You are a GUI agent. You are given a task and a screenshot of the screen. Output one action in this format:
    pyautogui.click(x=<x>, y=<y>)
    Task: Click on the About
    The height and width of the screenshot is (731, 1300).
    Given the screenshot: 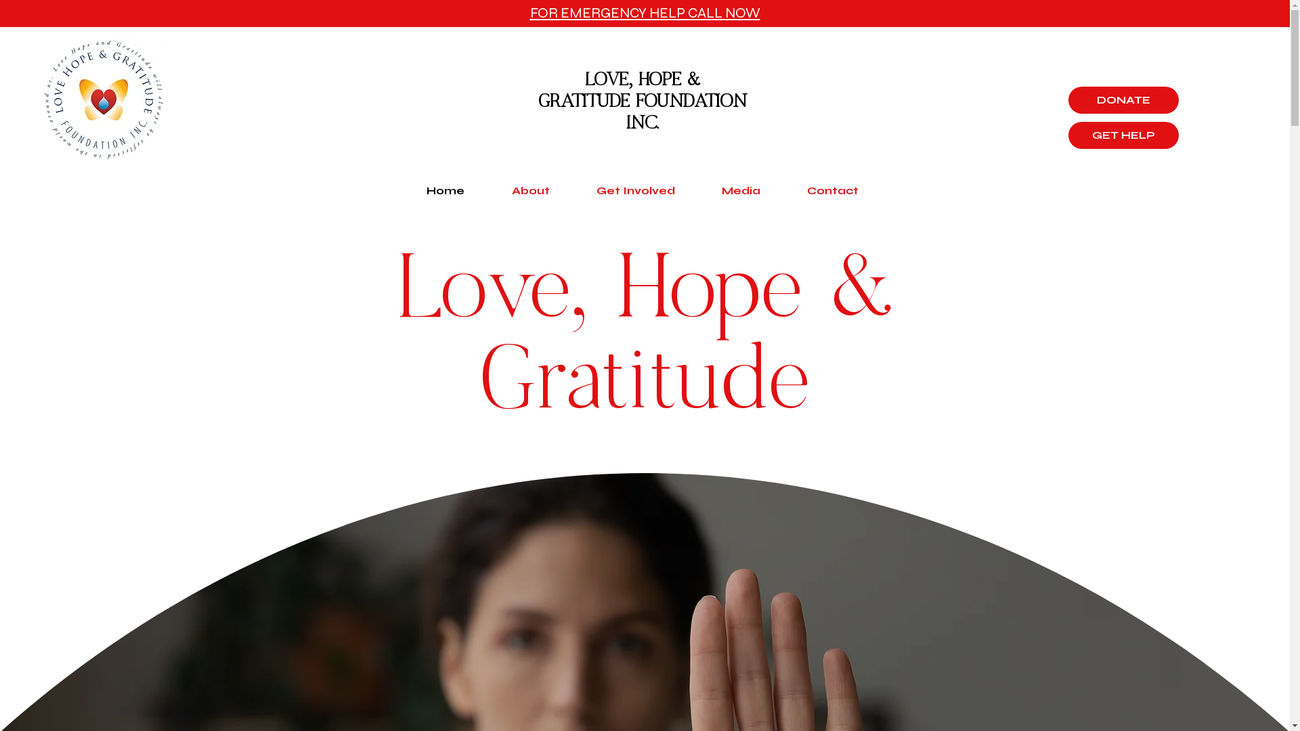 What is the action you would take?
    pyautogui.click(x=530, y=191)
    